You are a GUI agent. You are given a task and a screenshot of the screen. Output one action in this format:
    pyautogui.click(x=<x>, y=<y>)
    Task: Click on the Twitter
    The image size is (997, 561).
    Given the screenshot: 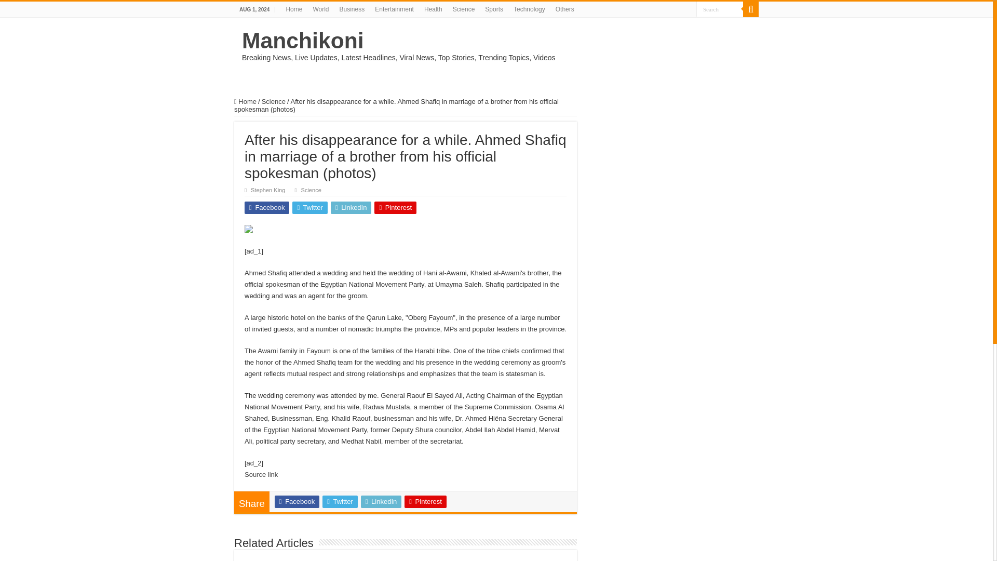 What is the action you would take?
    pyautogui.click(x=340, y=502)
    